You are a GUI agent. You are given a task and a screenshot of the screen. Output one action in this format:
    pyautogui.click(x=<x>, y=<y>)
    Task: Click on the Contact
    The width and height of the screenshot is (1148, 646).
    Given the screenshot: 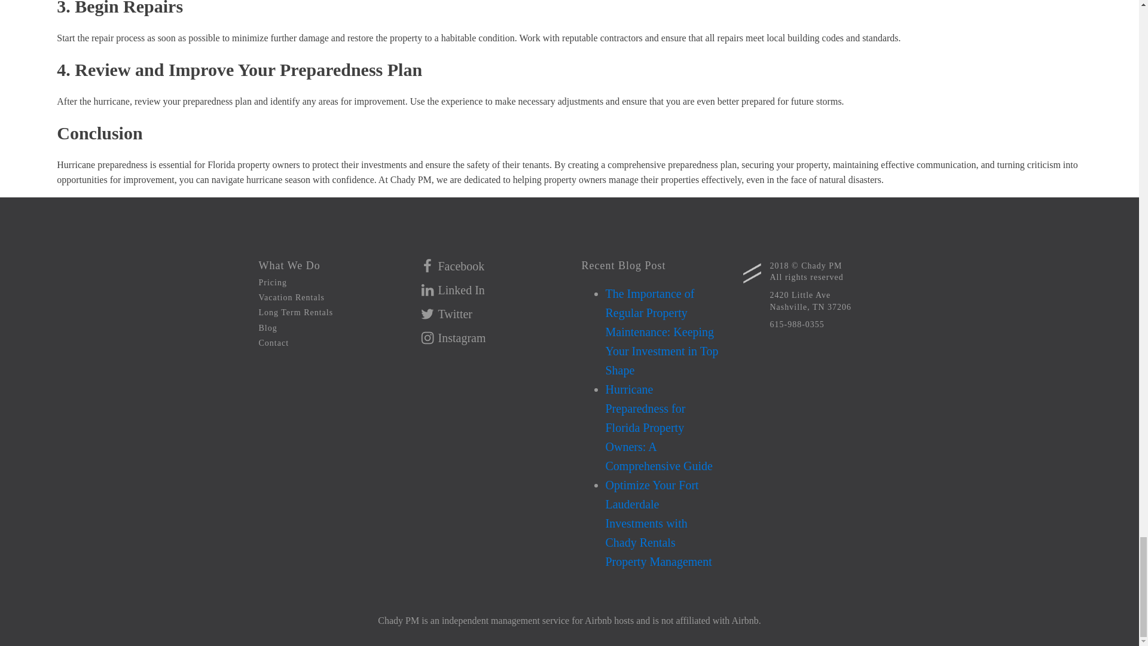 What is the action you would take?
    pyautogui.click(x=274, y=340)
    